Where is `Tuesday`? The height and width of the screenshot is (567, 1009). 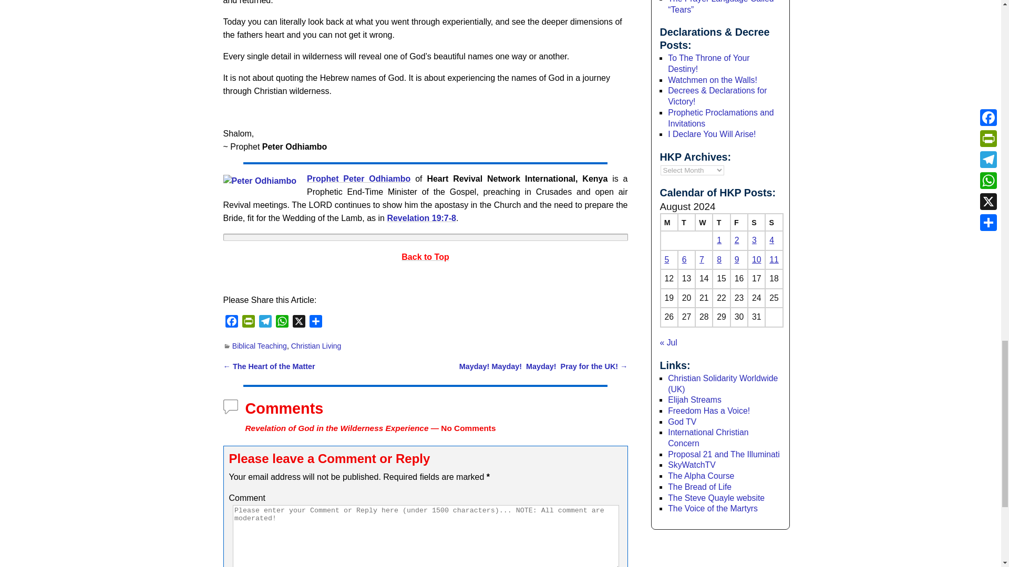 Tuesday is located at coordinates (686, 222).